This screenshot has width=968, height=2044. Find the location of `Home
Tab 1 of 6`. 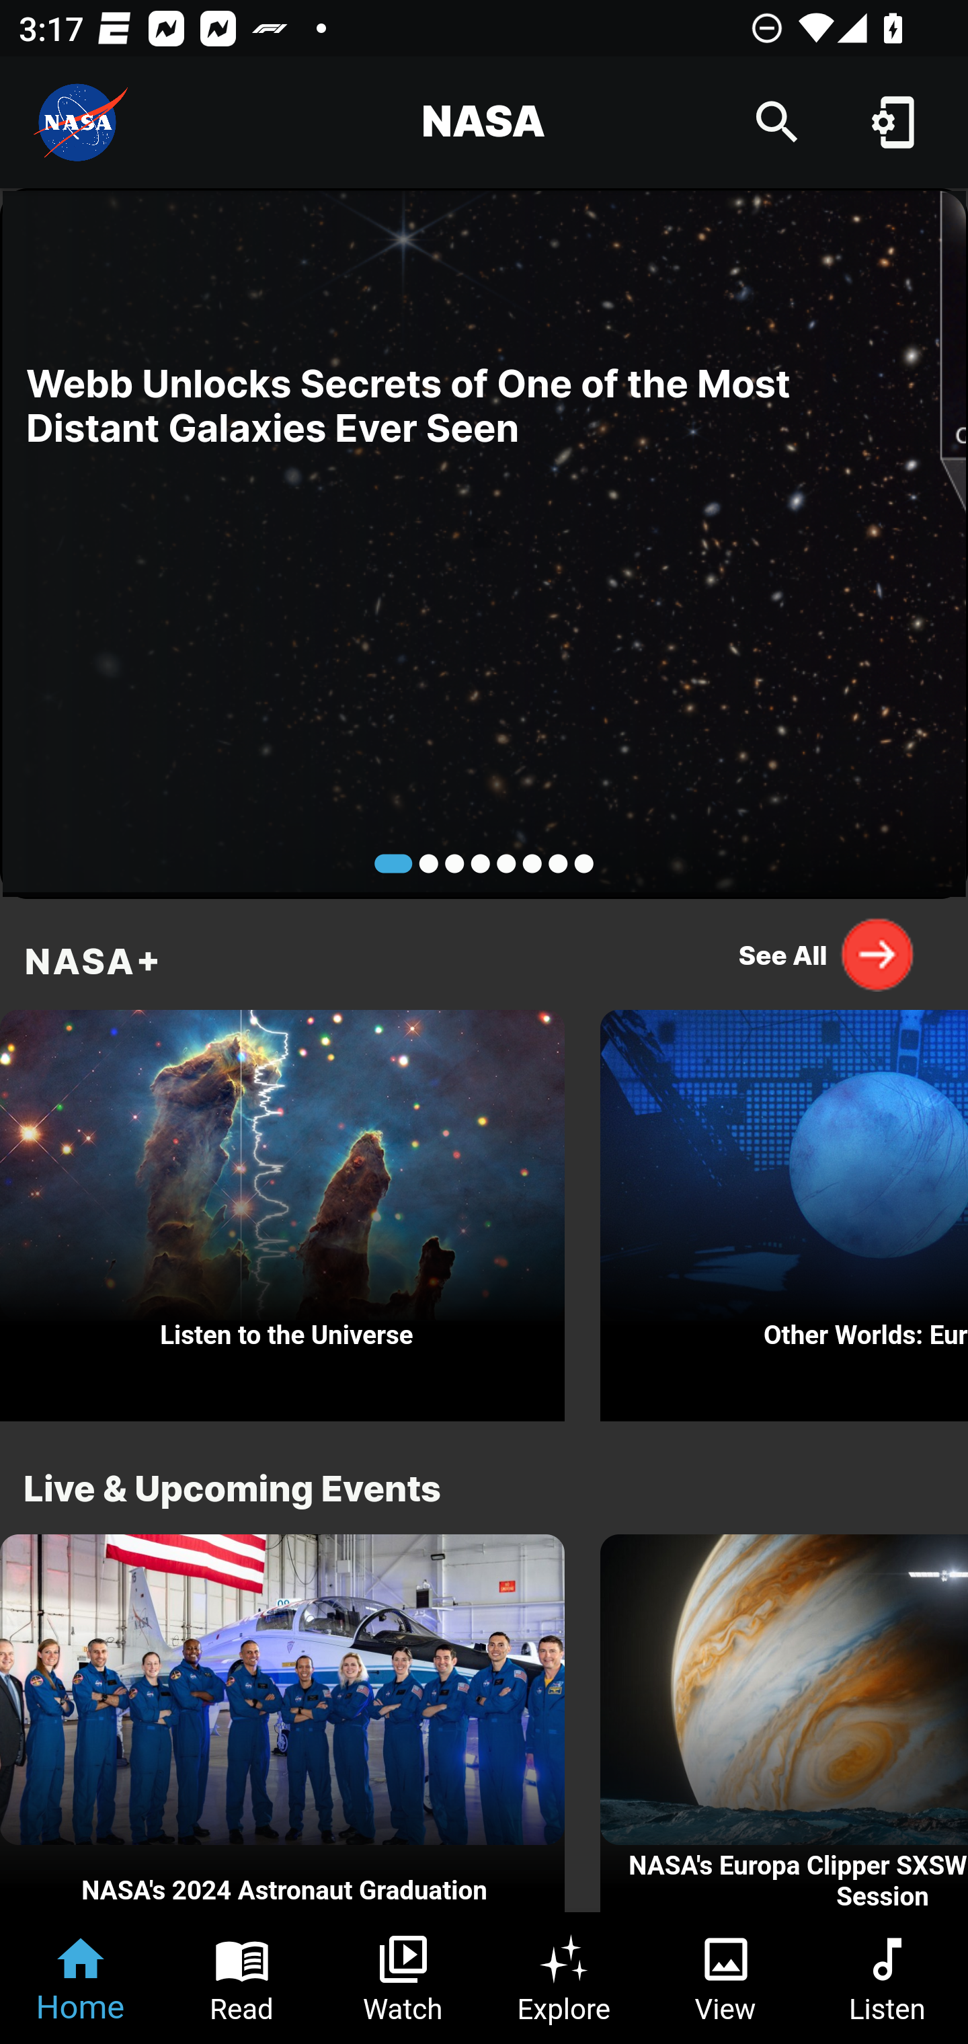

Home
Tab 1 of 6 is located at coordinates (81, 1978).